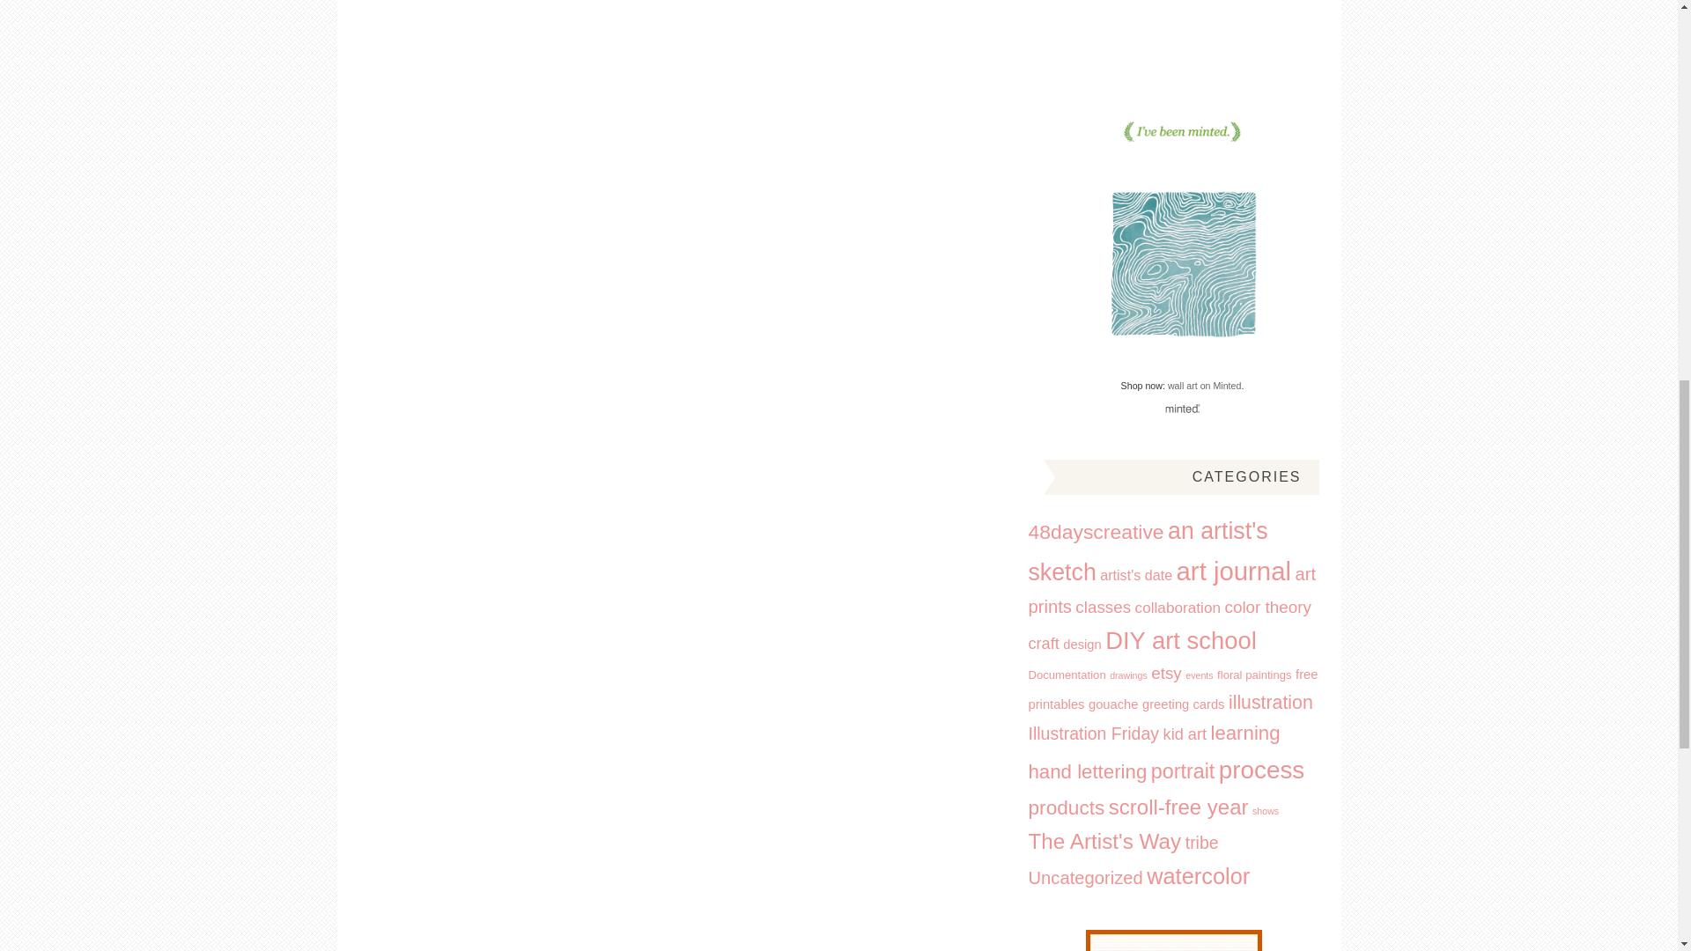 The width and height of the screenshot is (1691, 951). I want to click on etsy, so click(1166, 673).